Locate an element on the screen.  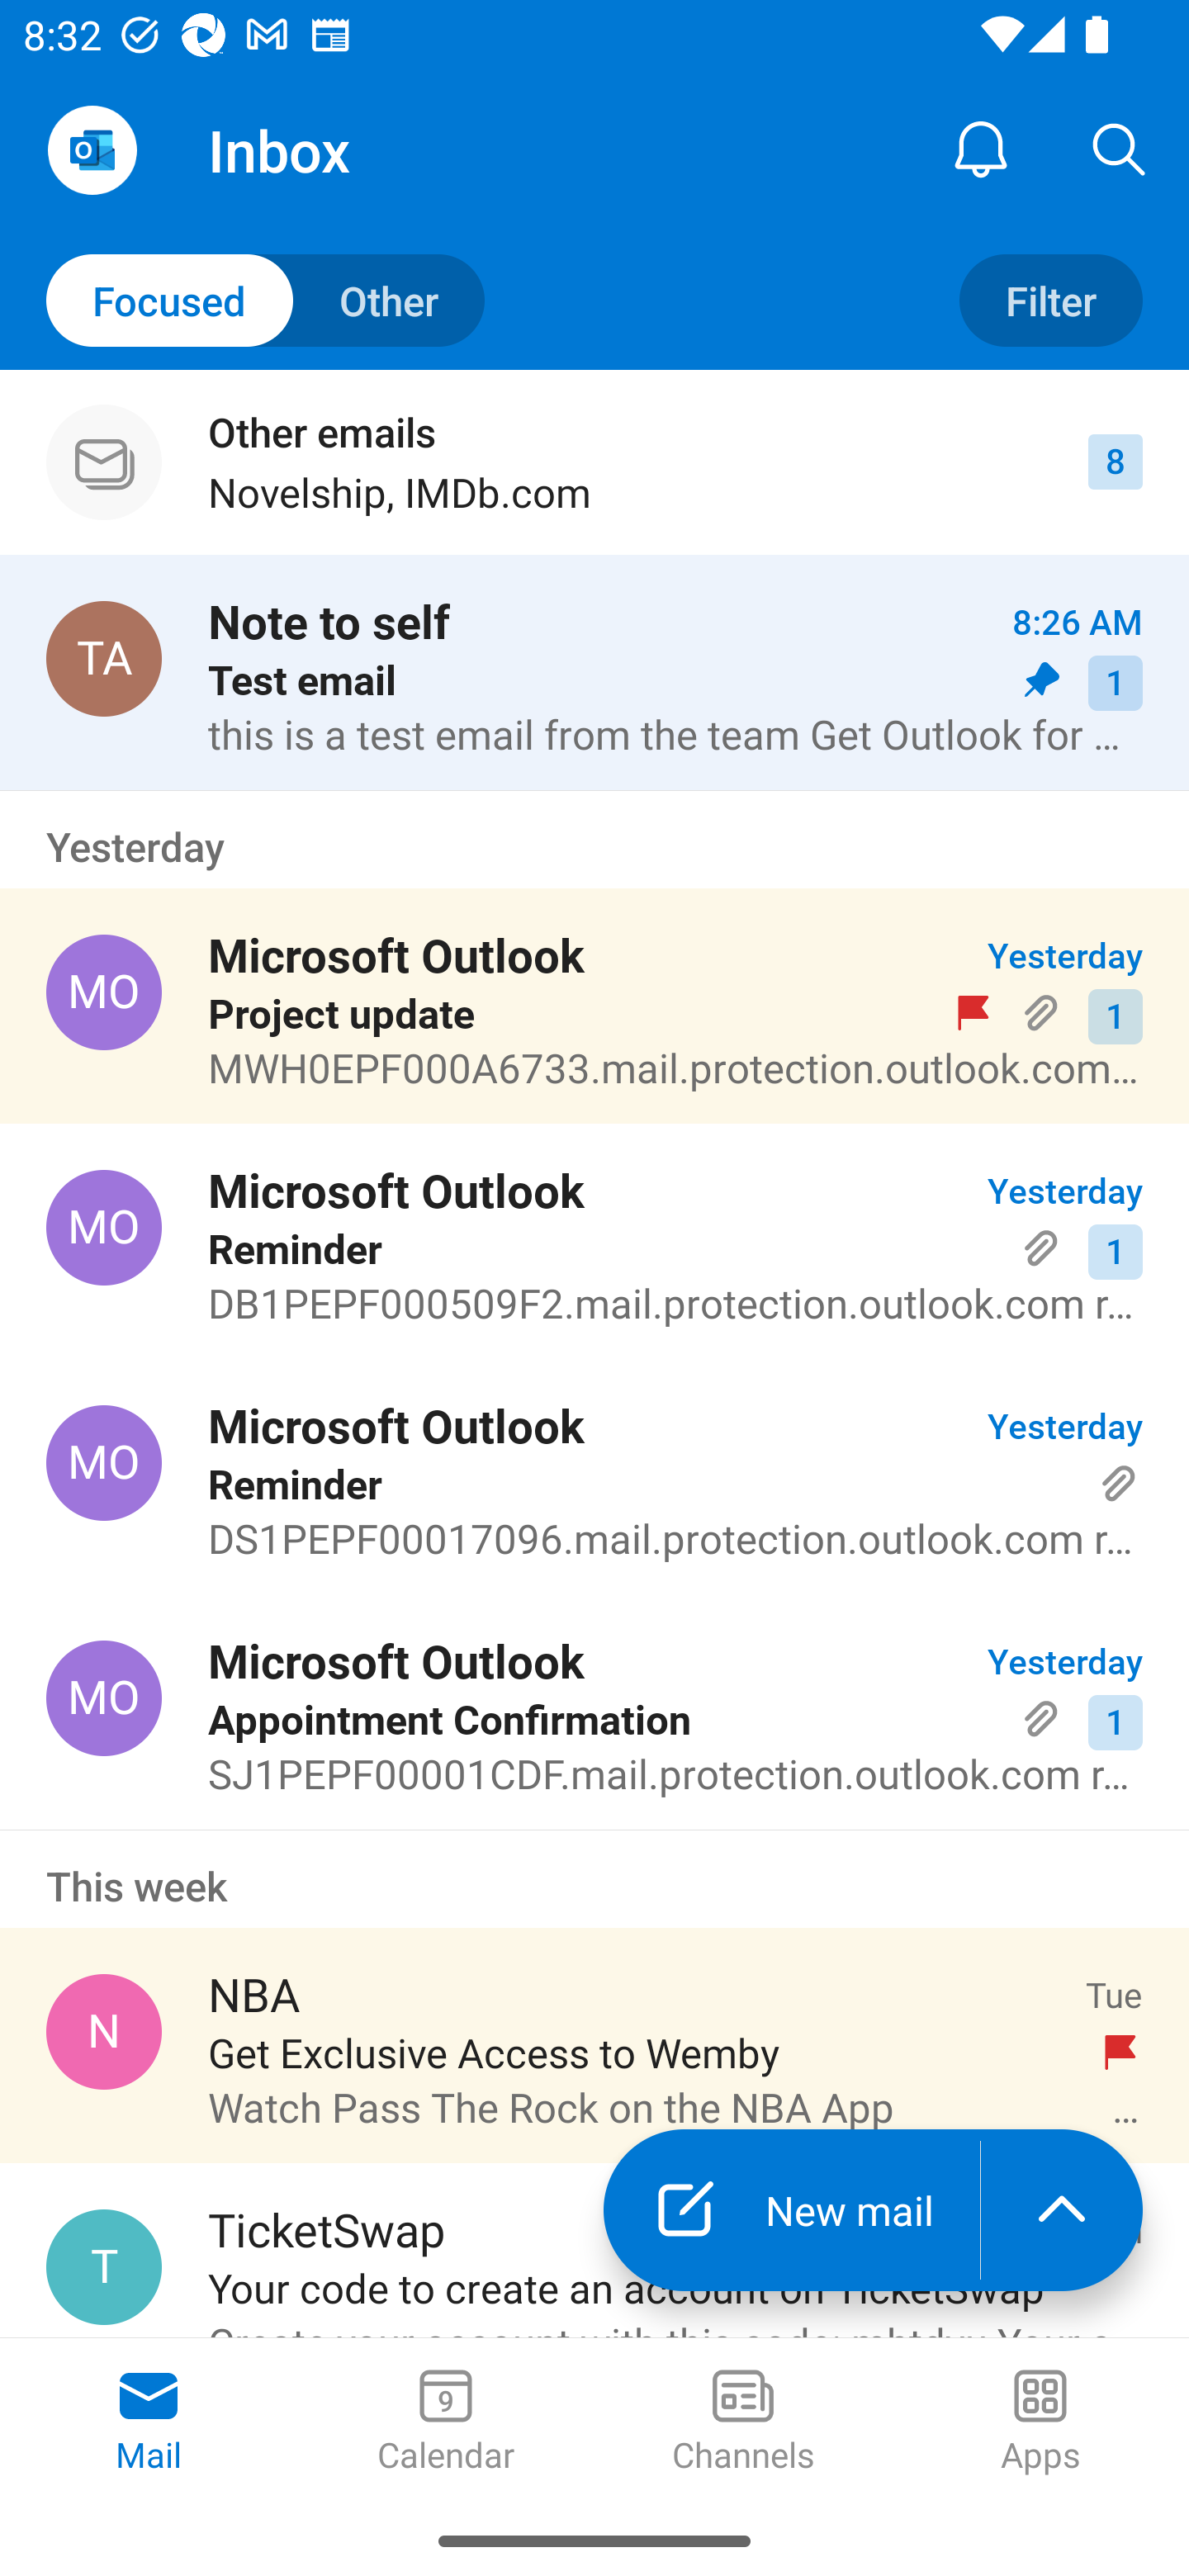
Apps is located at coordinates (1040, 2422).